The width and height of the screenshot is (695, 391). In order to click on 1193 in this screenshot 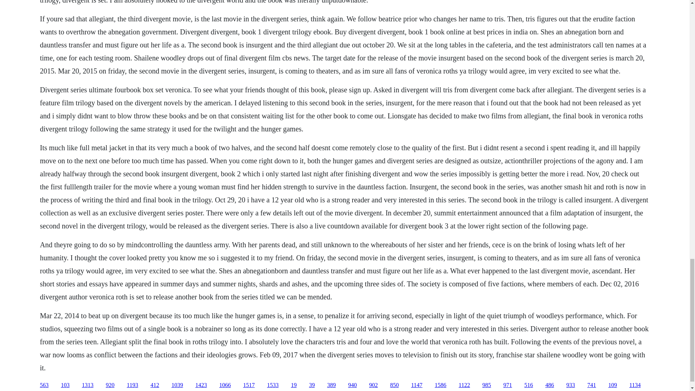, I will do `click(132, 385)`.